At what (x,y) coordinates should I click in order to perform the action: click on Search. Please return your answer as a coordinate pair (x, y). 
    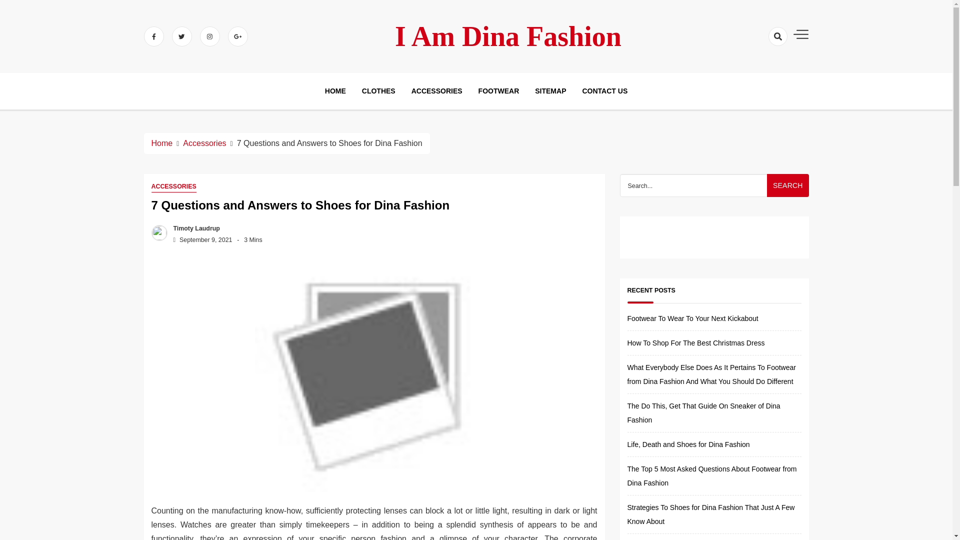
    Looking at the image, I should click on (787, 185).